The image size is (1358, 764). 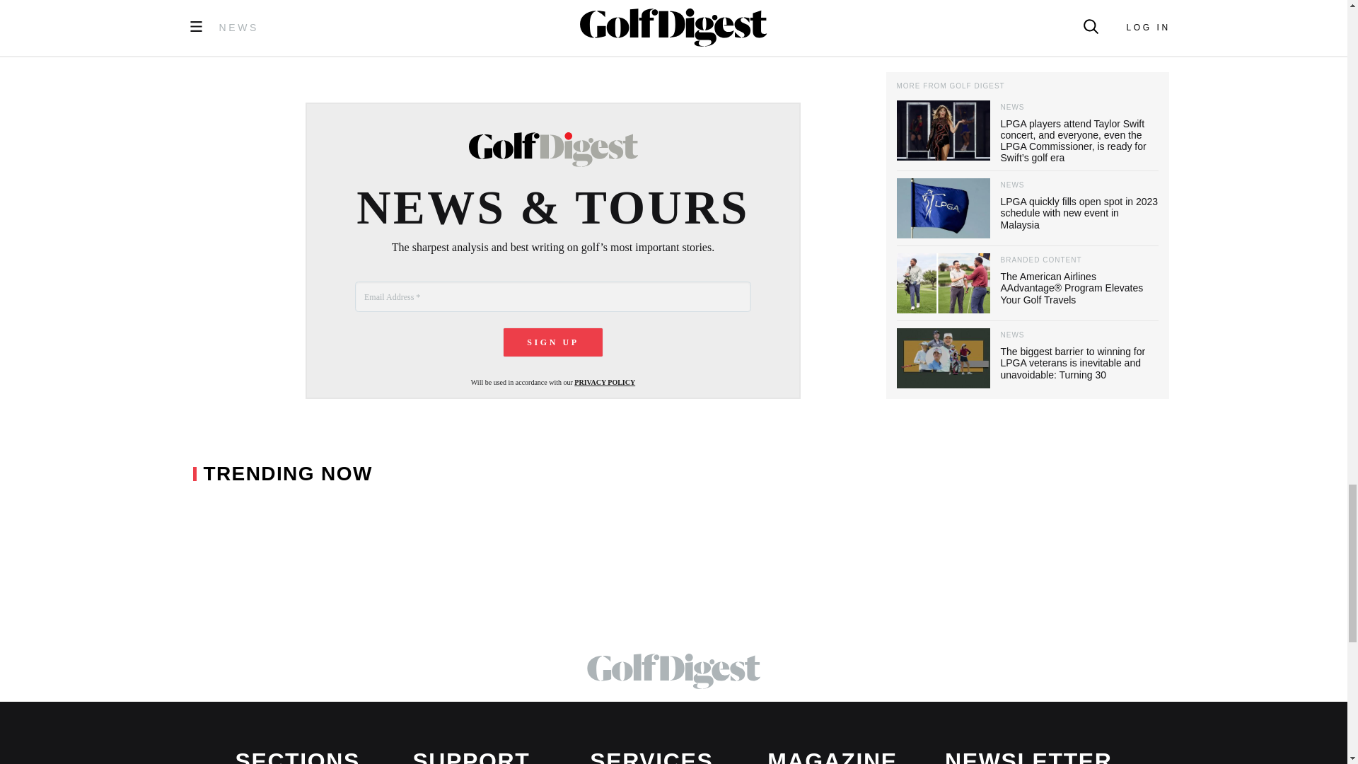 What do you see at coordinates (404, 19) in the screenshot?
I see `Share on Facebook` at bounding box center [404, 19].